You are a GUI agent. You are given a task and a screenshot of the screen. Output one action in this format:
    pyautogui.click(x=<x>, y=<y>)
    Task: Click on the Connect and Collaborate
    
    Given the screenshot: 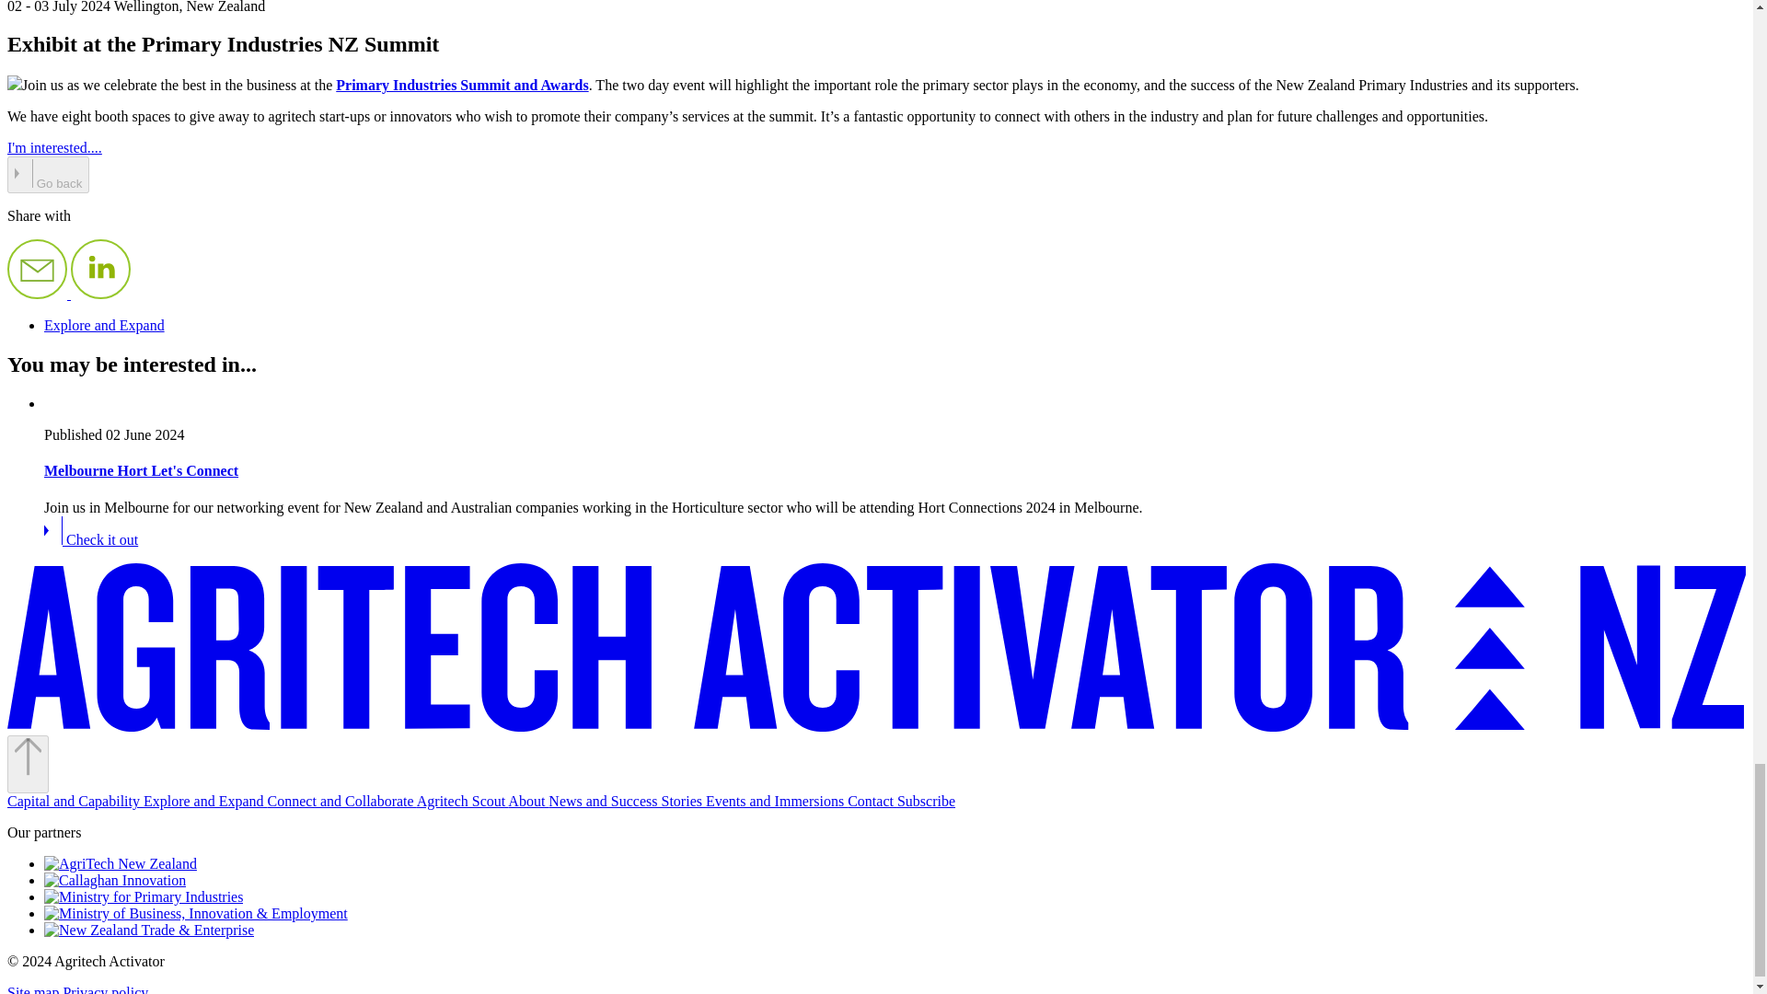 What is the action you would take?
    pyautogui.click(x=342, y=801)
    